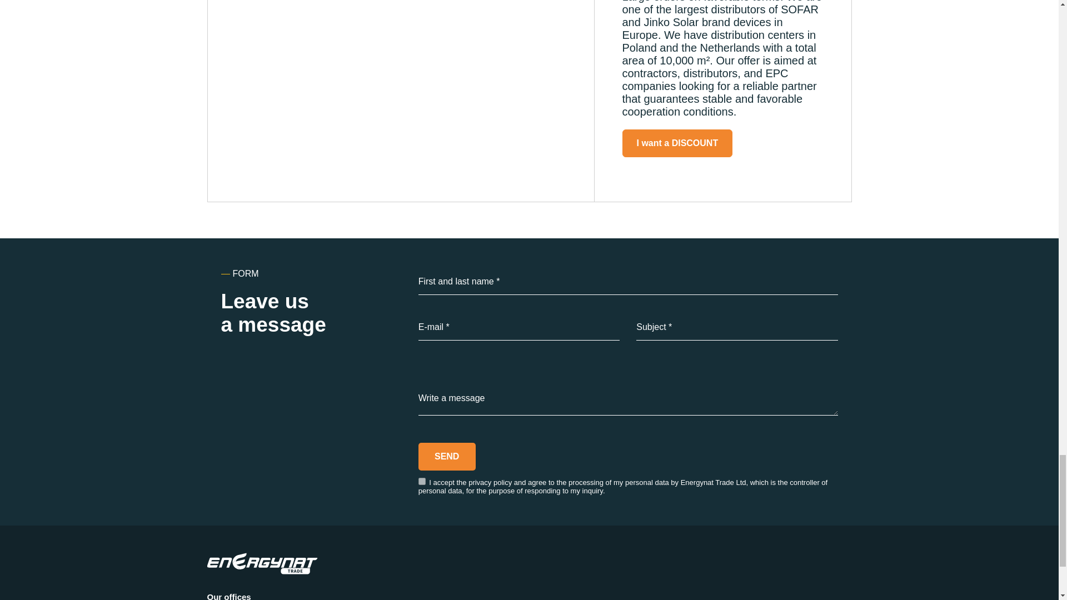  Describe the element at coordinates (447, 457) in the screenshot. I see `Send` at that location.